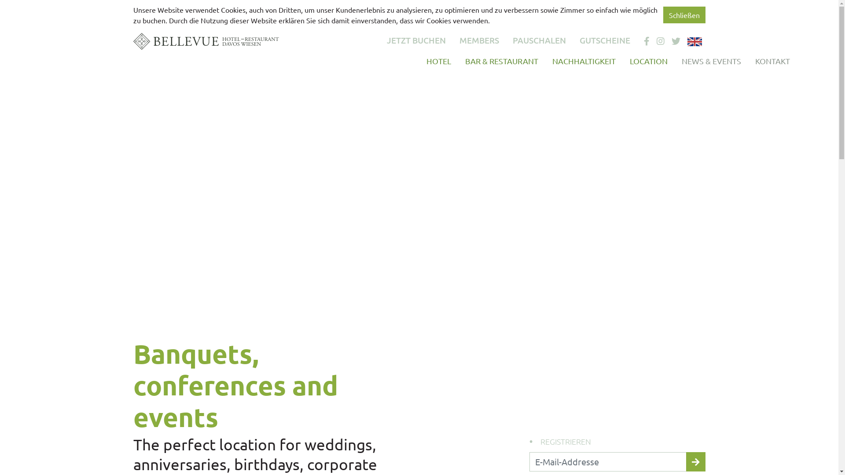 This screenshot has width=845, height=475. Describe the element at coordinates (479, 40) in the screenshot. I see `MEMBERS` at that location.